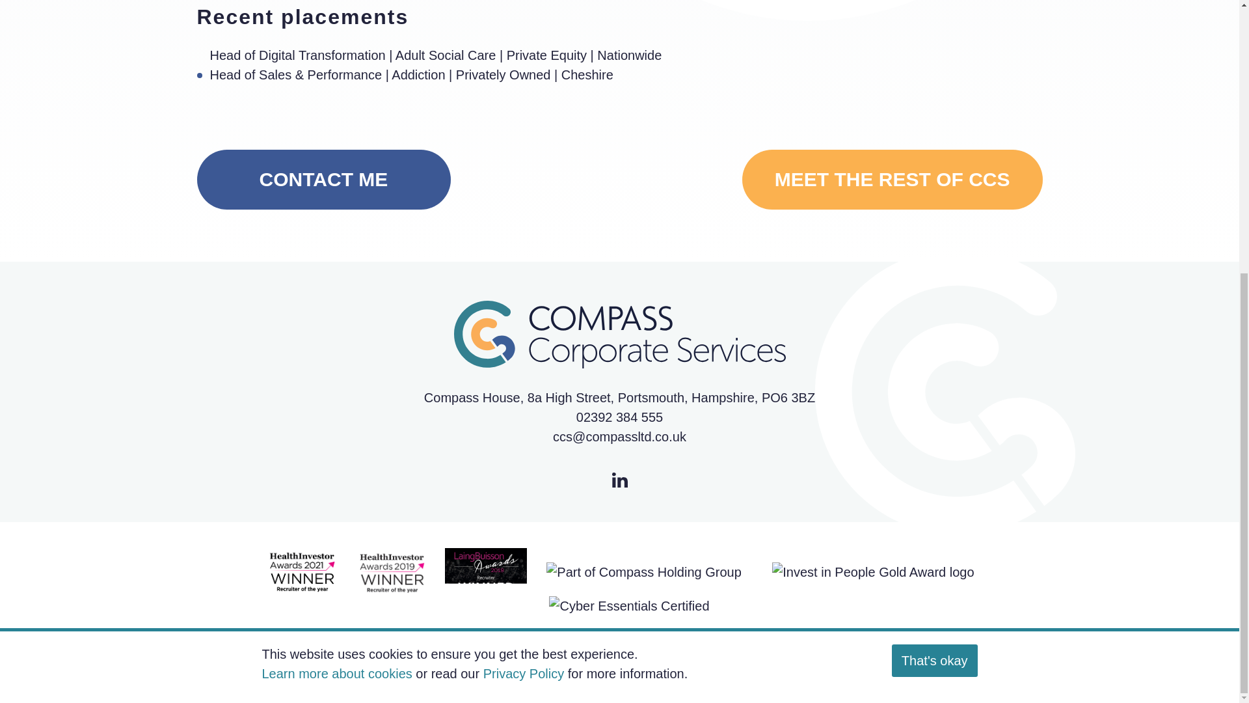  Describe the element at coordinates (323, 180) in the screenshot. I see `MEET THE REST OF CCS` at that location.